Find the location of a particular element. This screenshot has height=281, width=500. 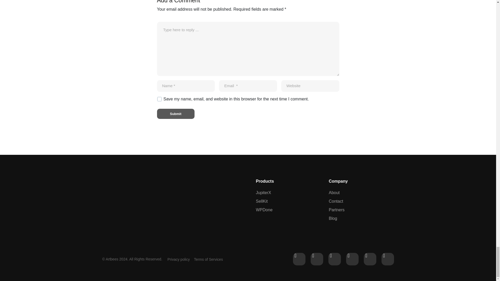

Privacy policy is located at coordinates (179, 259).